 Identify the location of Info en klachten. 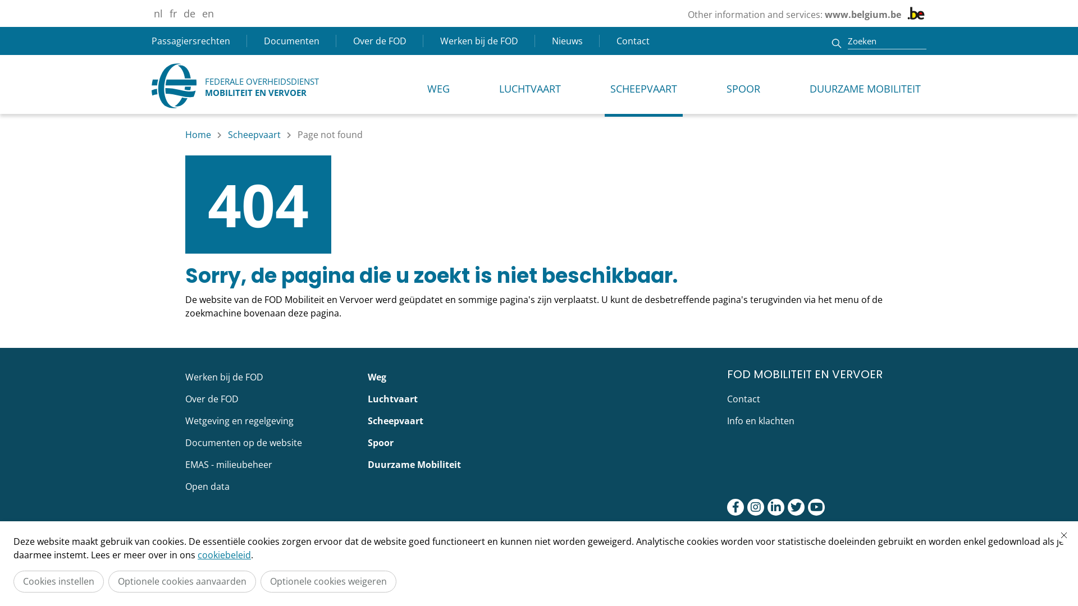
(810, 421).